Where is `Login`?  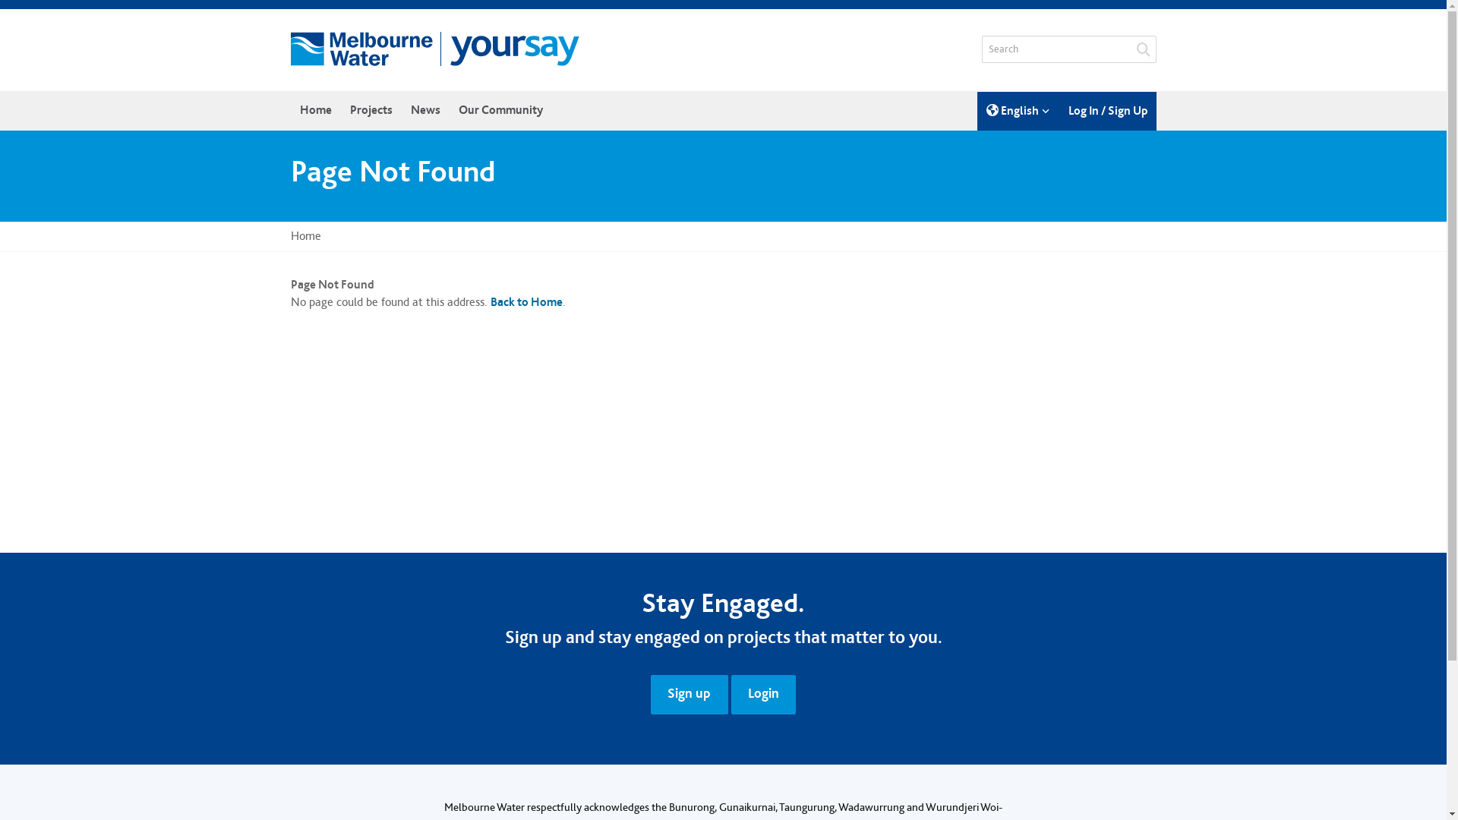
Login is located at coordinates (763, 695).